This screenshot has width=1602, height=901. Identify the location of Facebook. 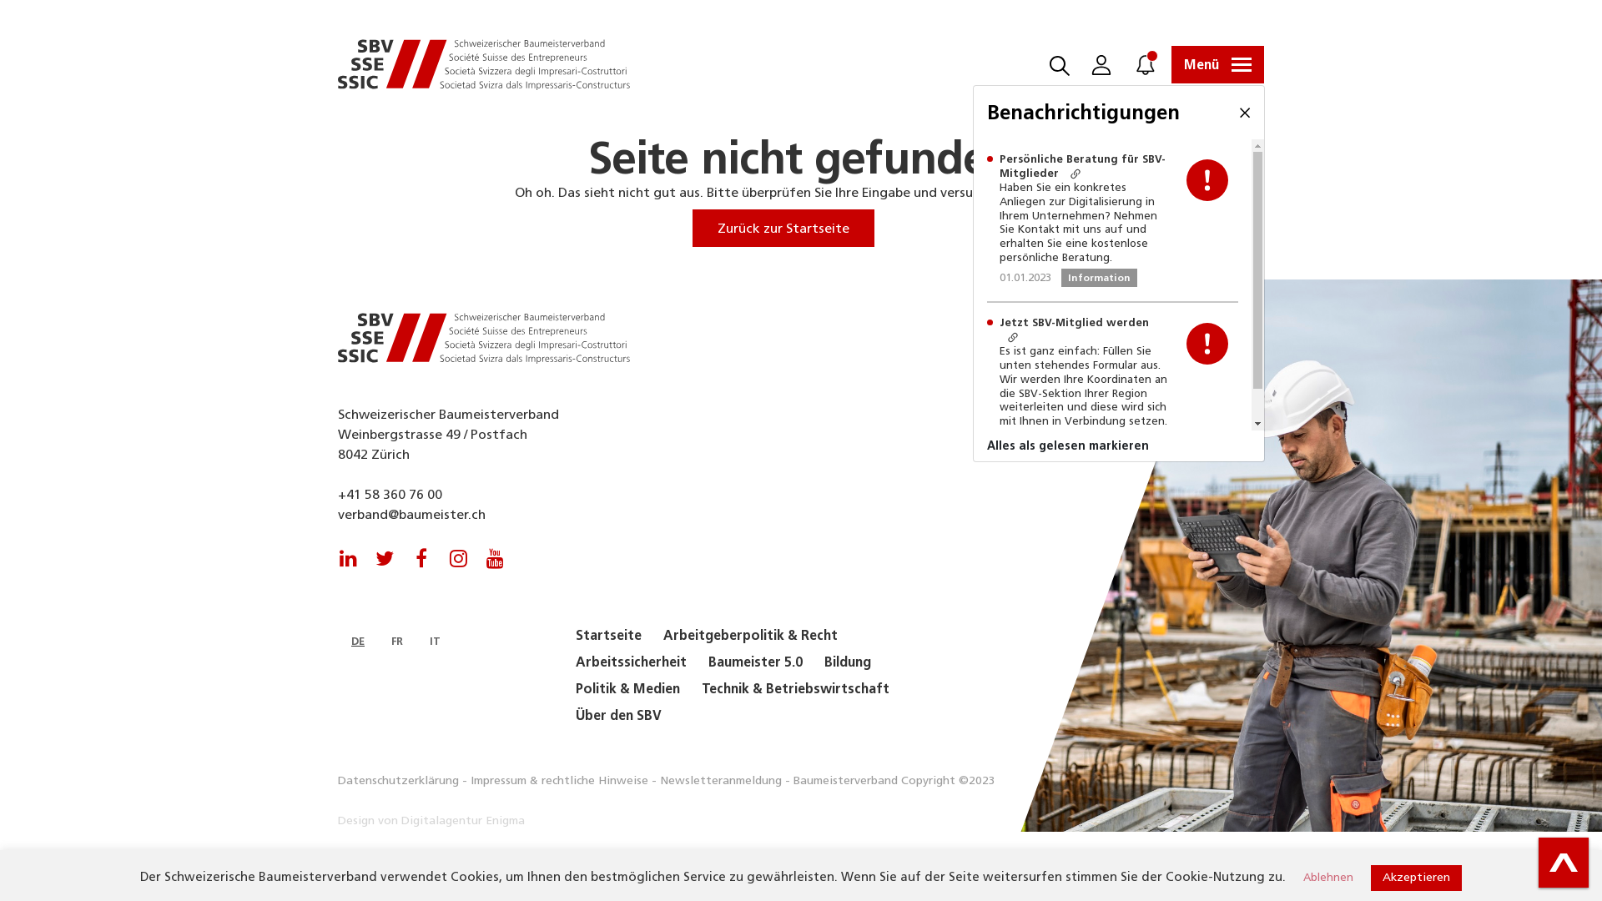
(421, 551).